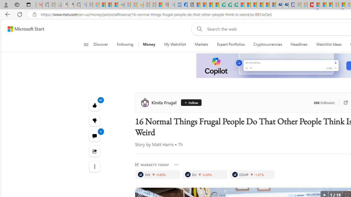 The height and width of the screenshot is (197, 351). I want to click on Latest Politics News & Archive | Newsweek.com, so click(310, 5).